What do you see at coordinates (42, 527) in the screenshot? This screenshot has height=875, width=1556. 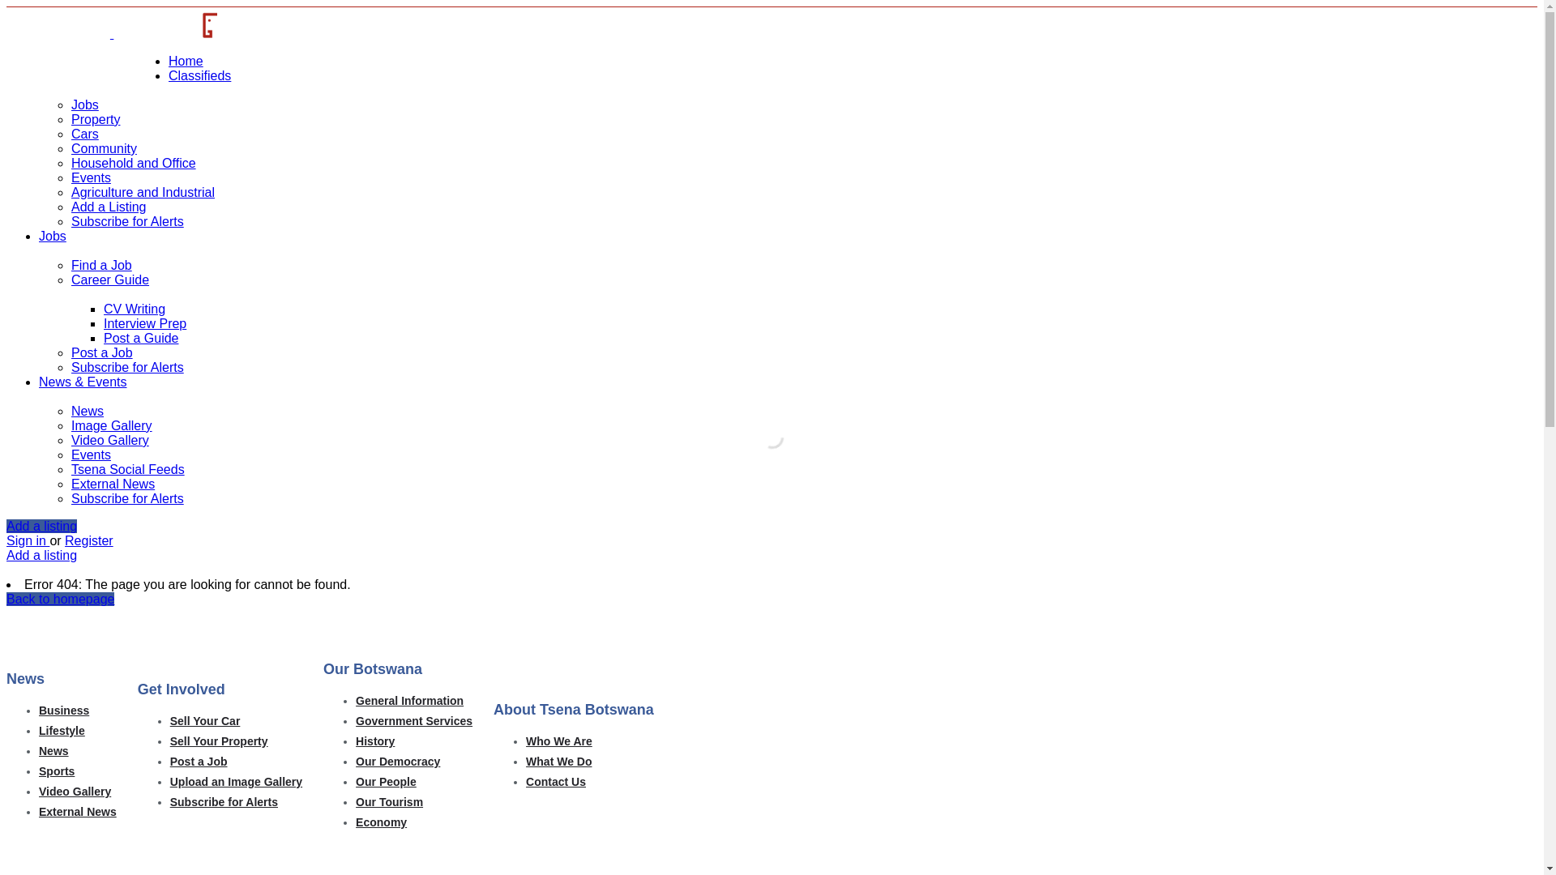 I see `Add a listing` at bounding box center [42, 527].